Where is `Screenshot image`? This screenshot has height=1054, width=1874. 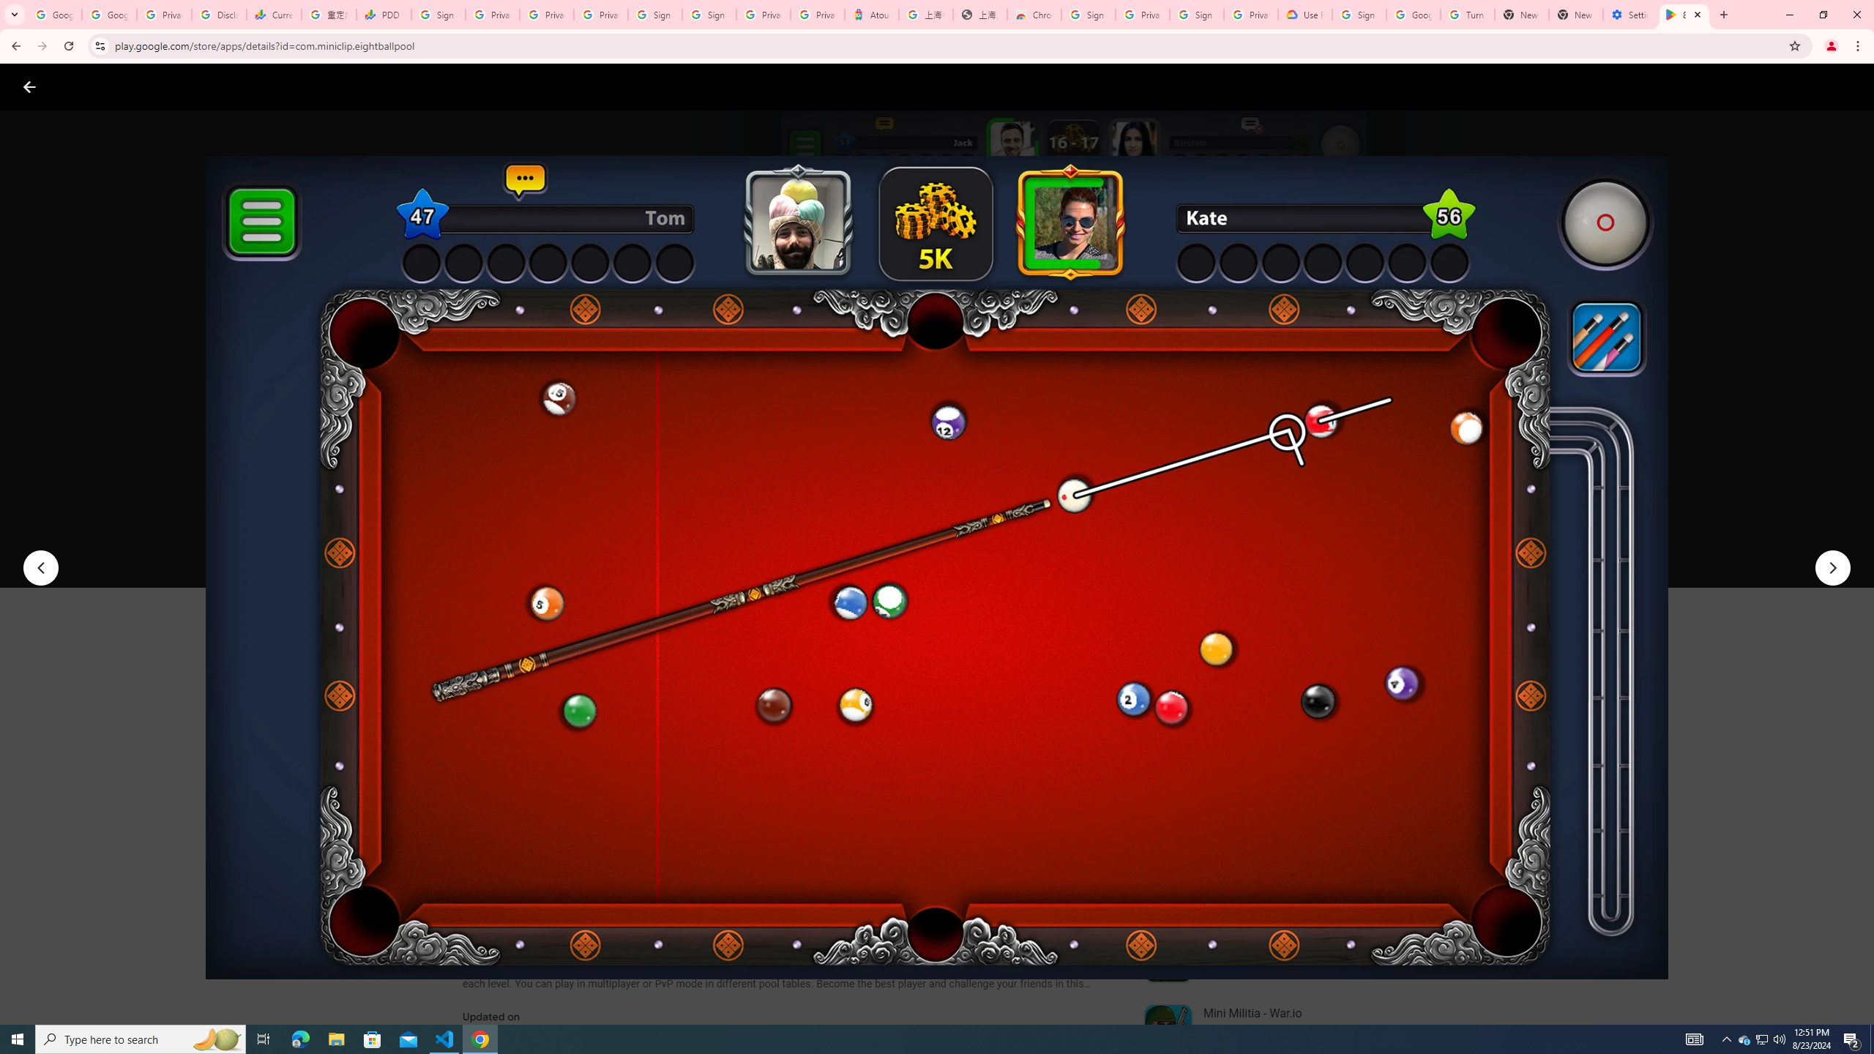
Screenshot image is located at coordinates (1052, 725).